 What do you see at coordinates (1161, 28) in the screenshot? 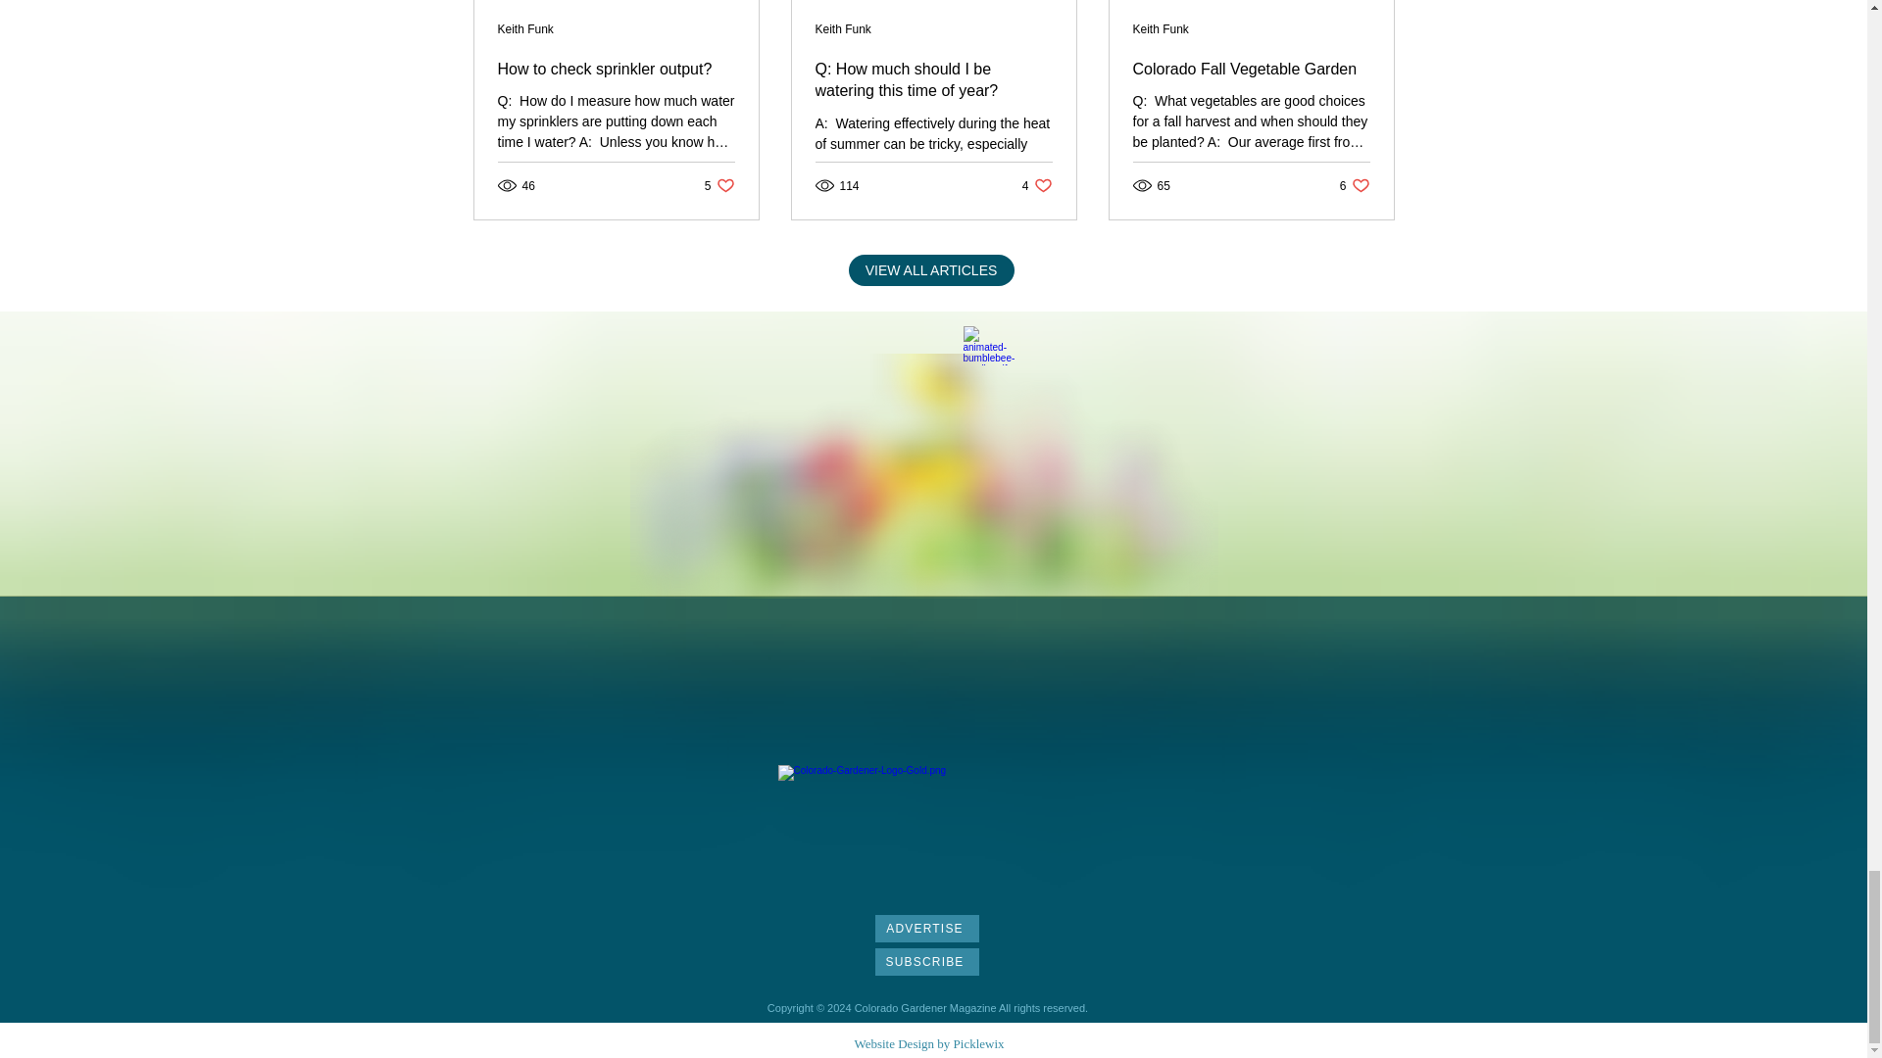
I see `Keith Funk` at bounding box center [1161, 28].